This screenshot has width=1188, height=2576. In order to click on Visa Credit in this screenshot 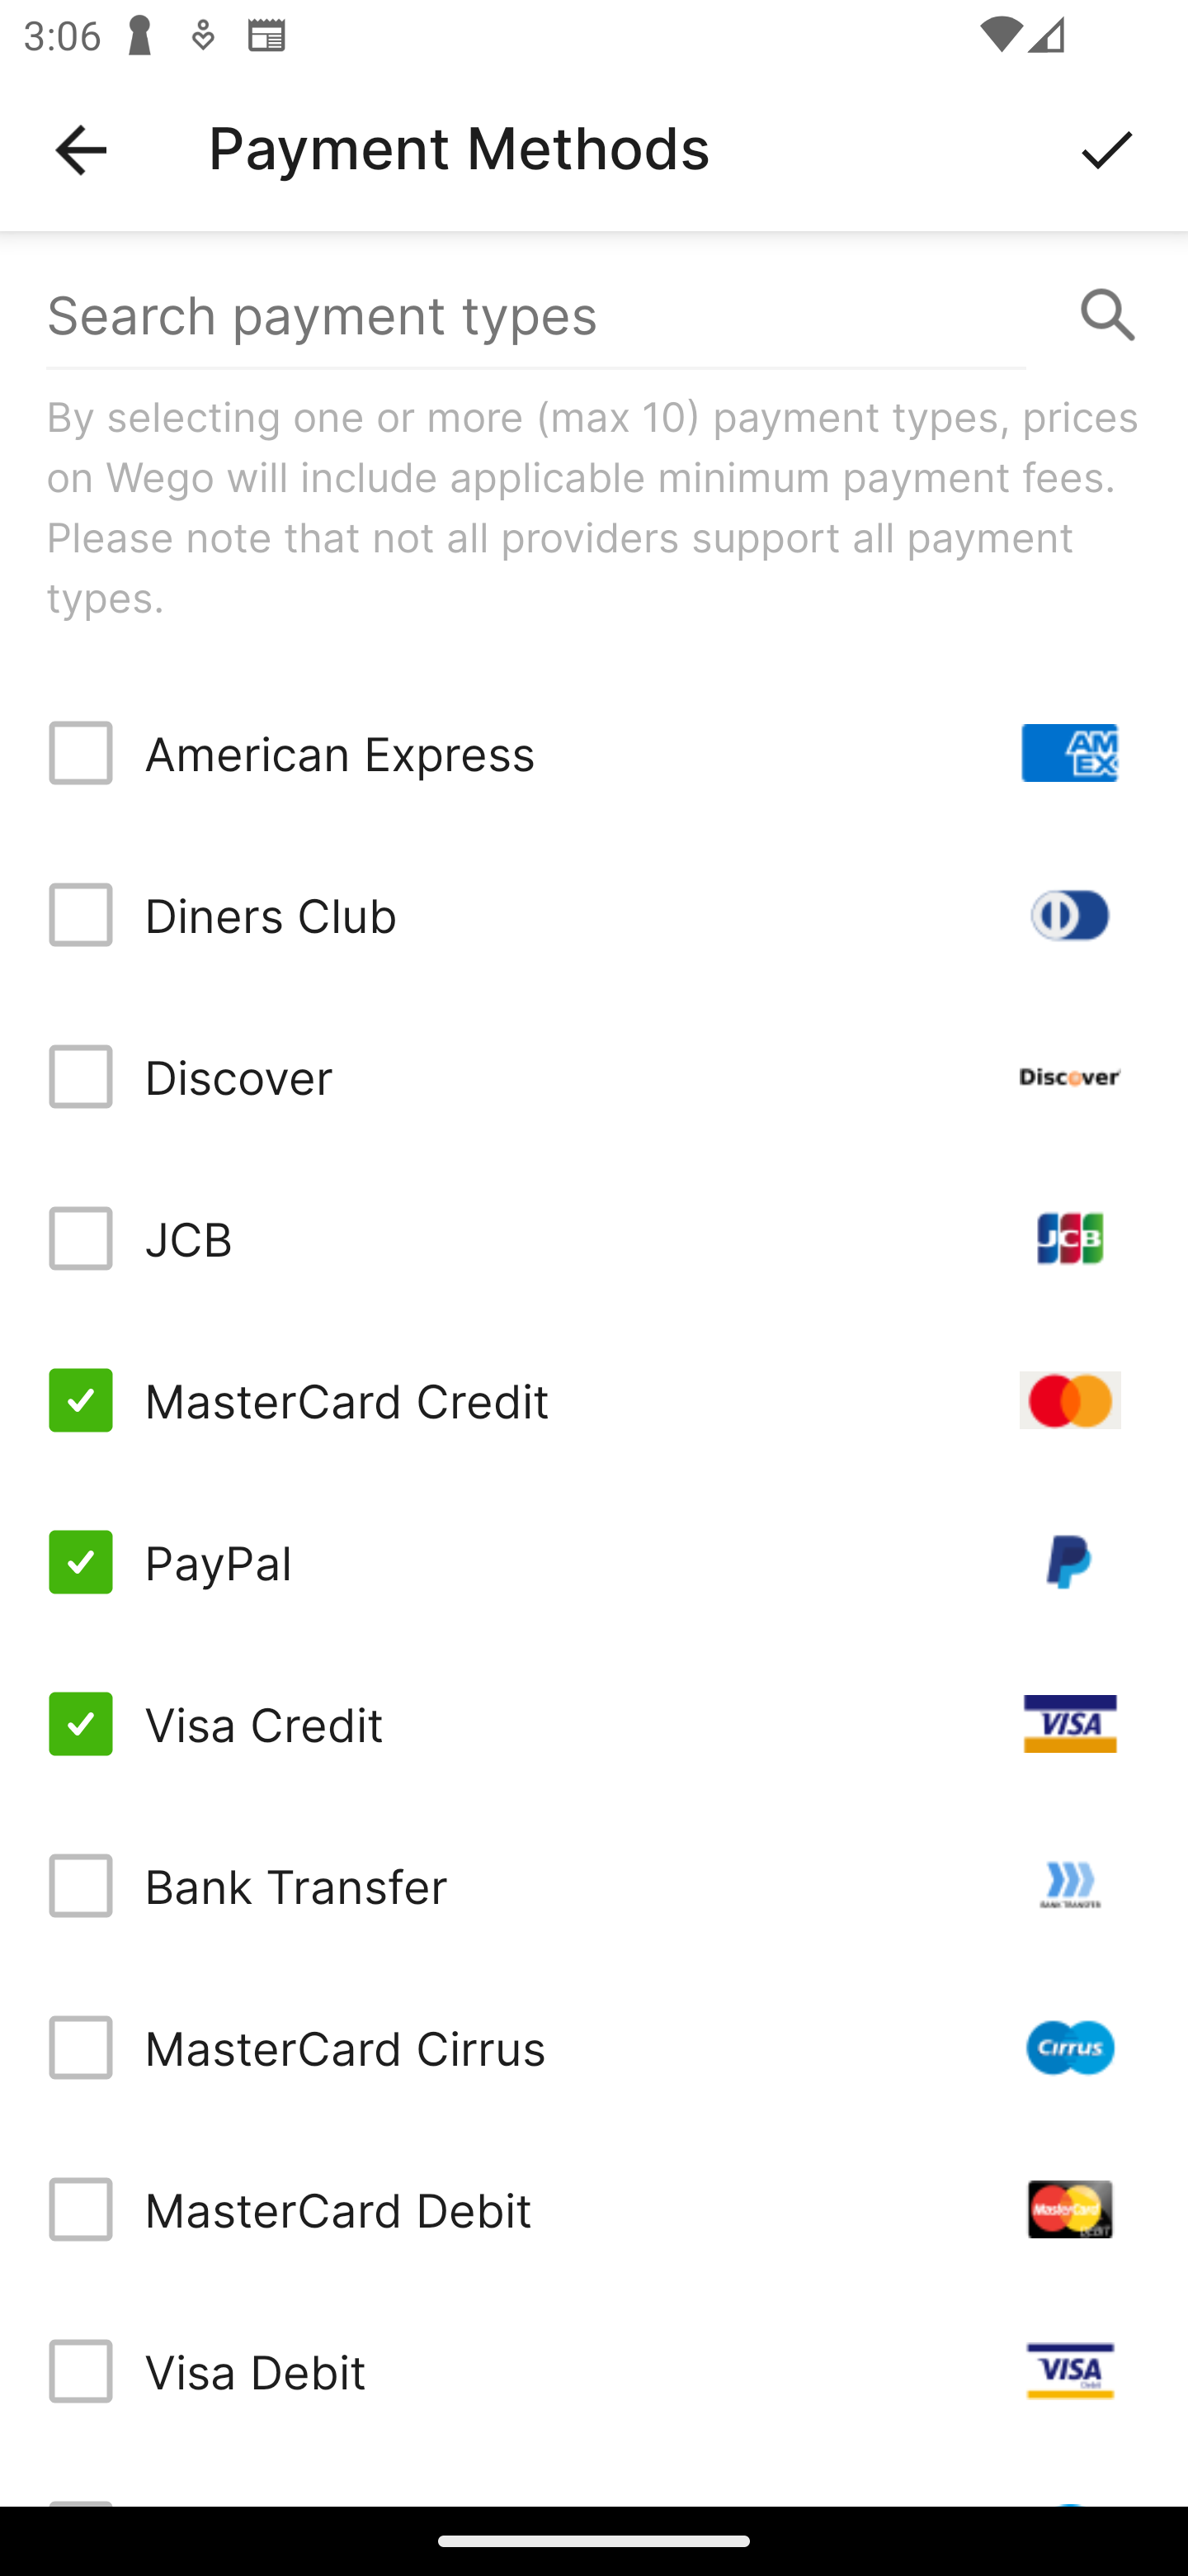, I will do `click(594, 1724)`.